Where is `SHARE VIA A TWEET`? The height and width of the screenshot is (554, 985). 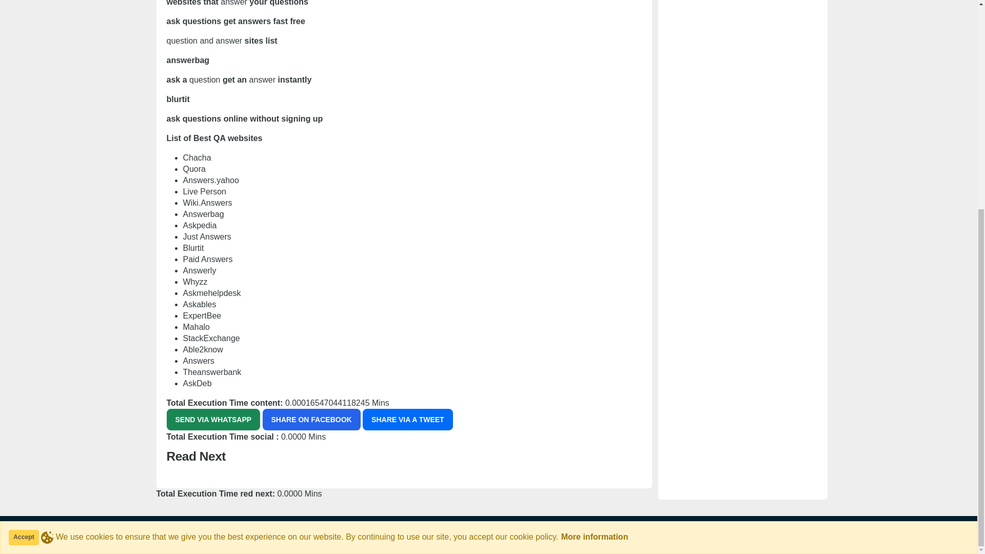 SHARE VIA A TWEET is located at coordinates (407, 420).